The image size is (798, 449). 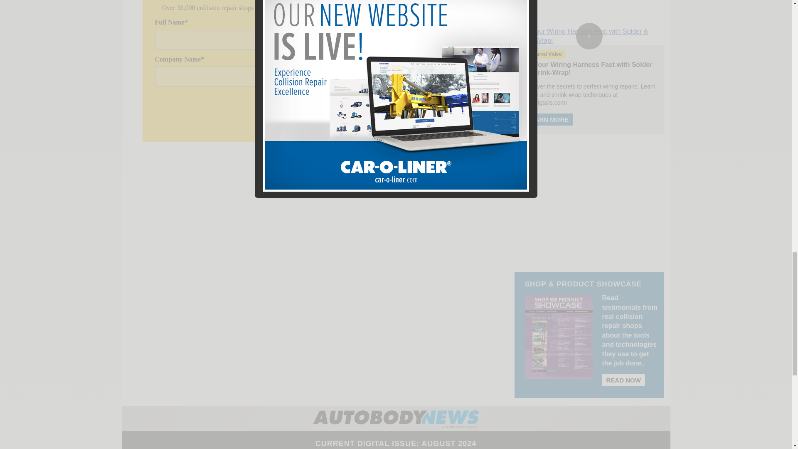 I want to click on Watch Now, so click(x=589, y=36).